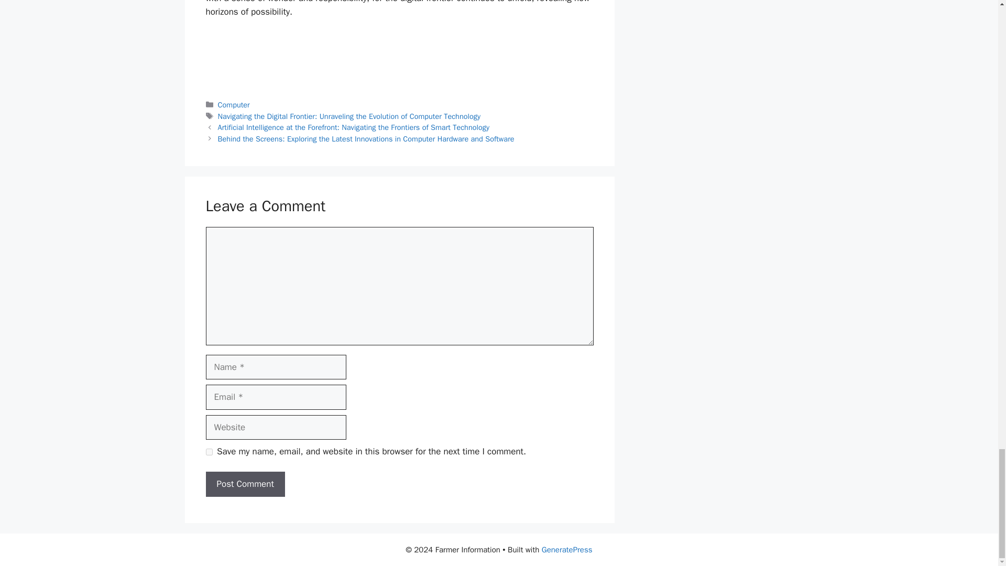  What do you see at coordinates (209, 452) in the screenshot?
I see `yes` at bounding box center [209, 452].